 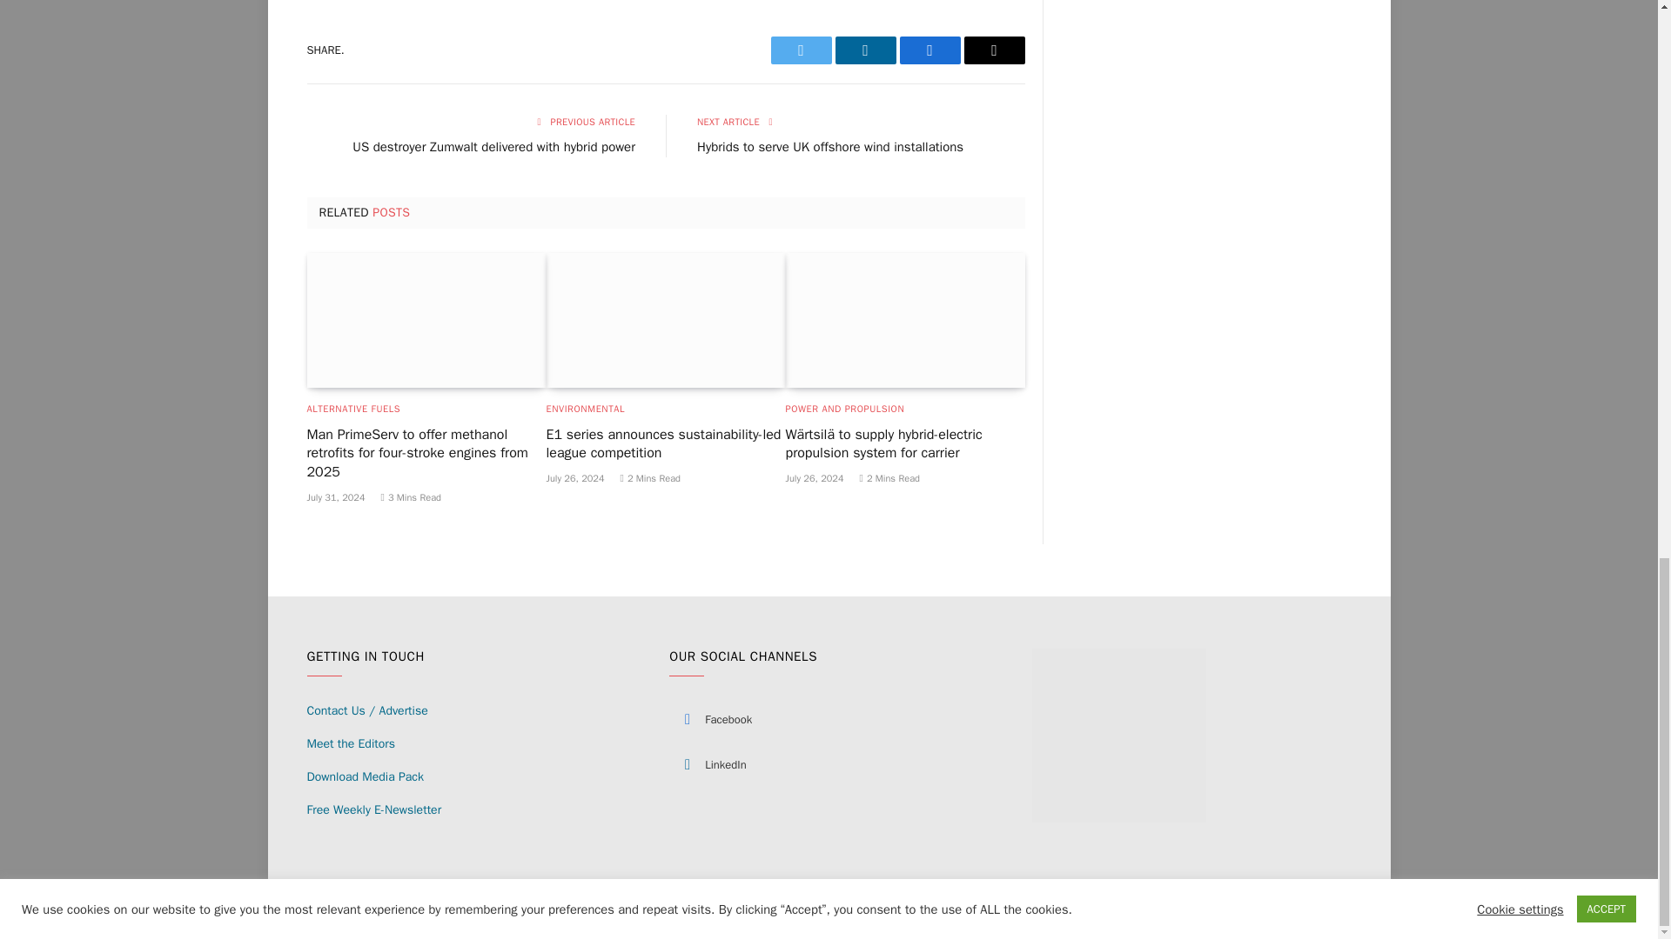 What do you see at coordinates (865, 50) in the screenshot?
I see `Share on LinkedIn` at bounding box center [865, 50].